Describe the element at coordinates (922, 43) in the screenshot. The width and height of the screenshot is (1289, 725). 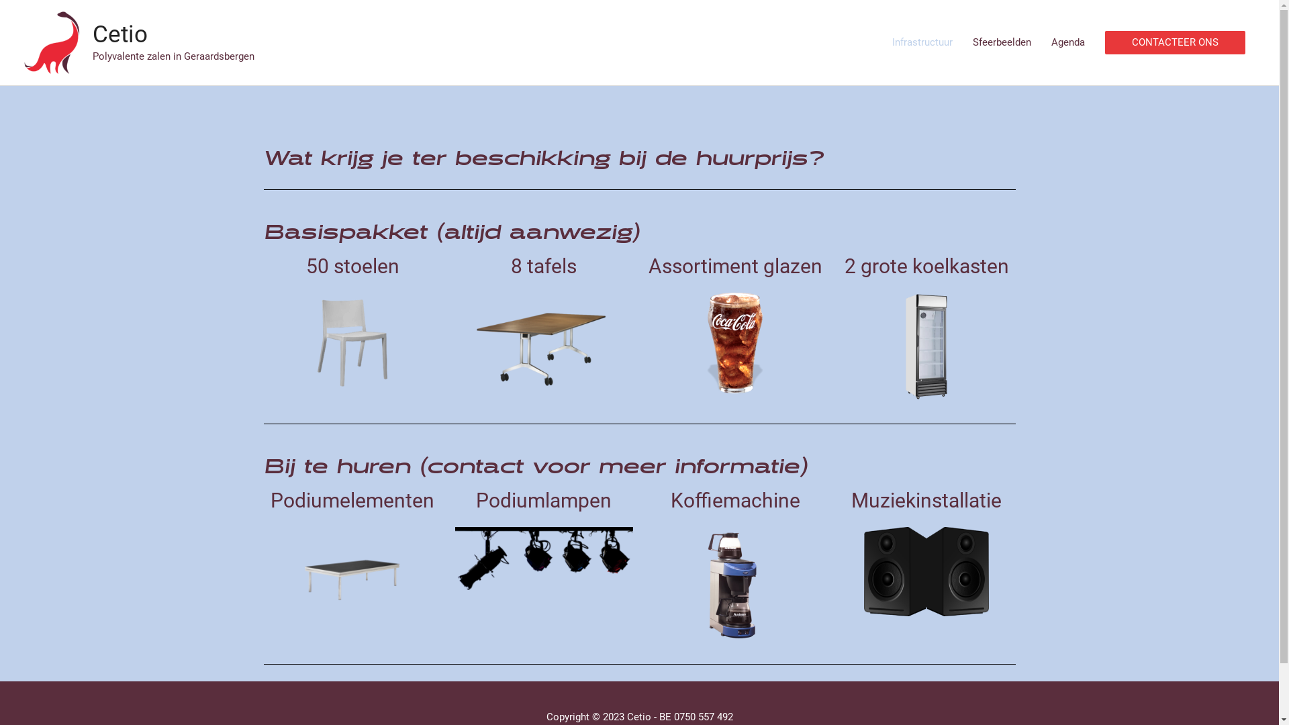
I see `Infrastructuur` at that location.